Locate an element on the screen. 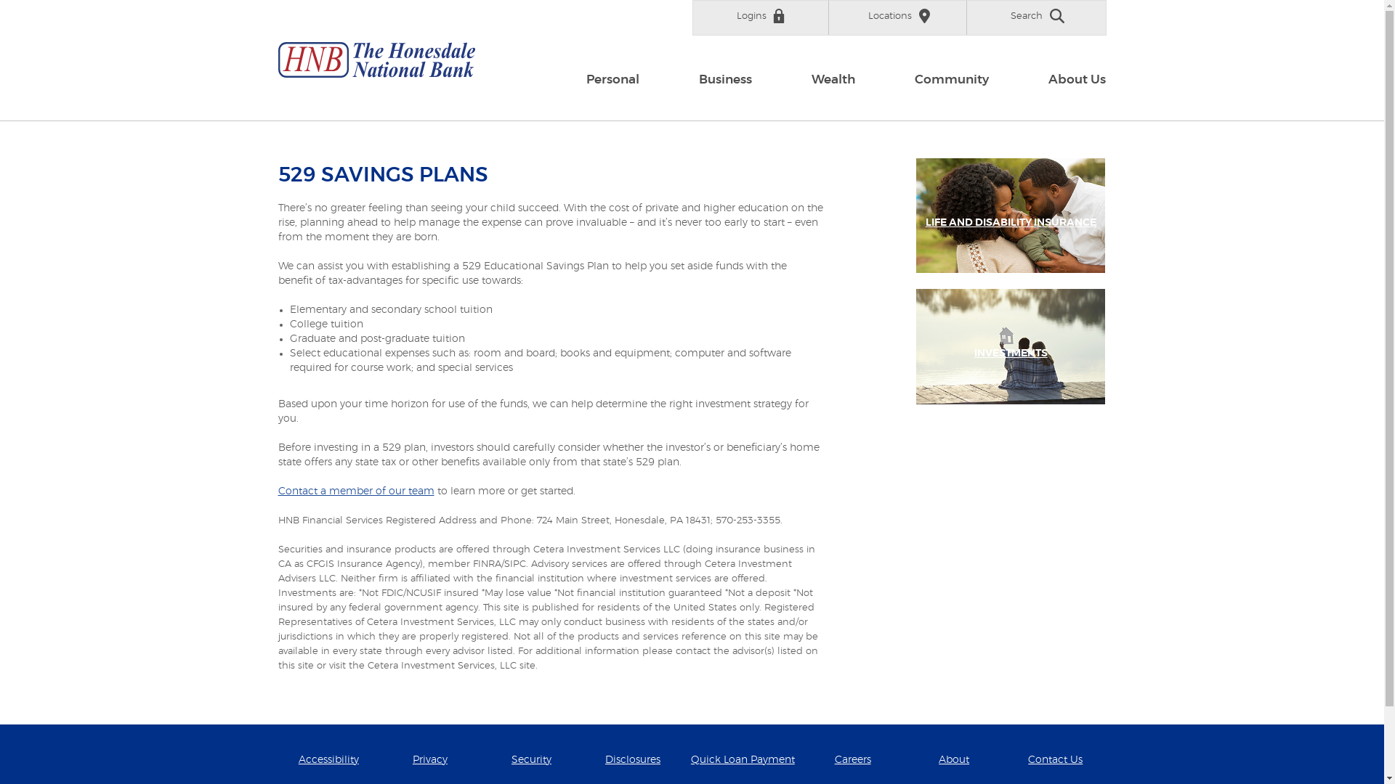  INVESTMENTS is located at coordinates (1011, 354).